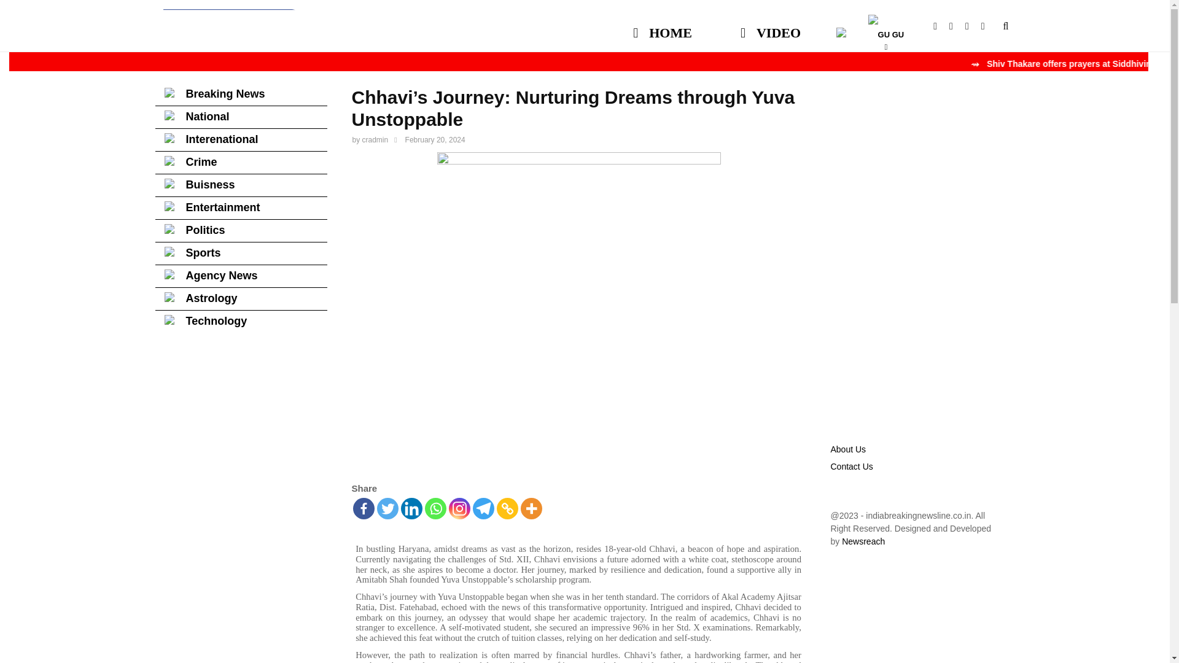 The image size is (1179, 663). I want to click on Whatsapp, so click(435, 508).